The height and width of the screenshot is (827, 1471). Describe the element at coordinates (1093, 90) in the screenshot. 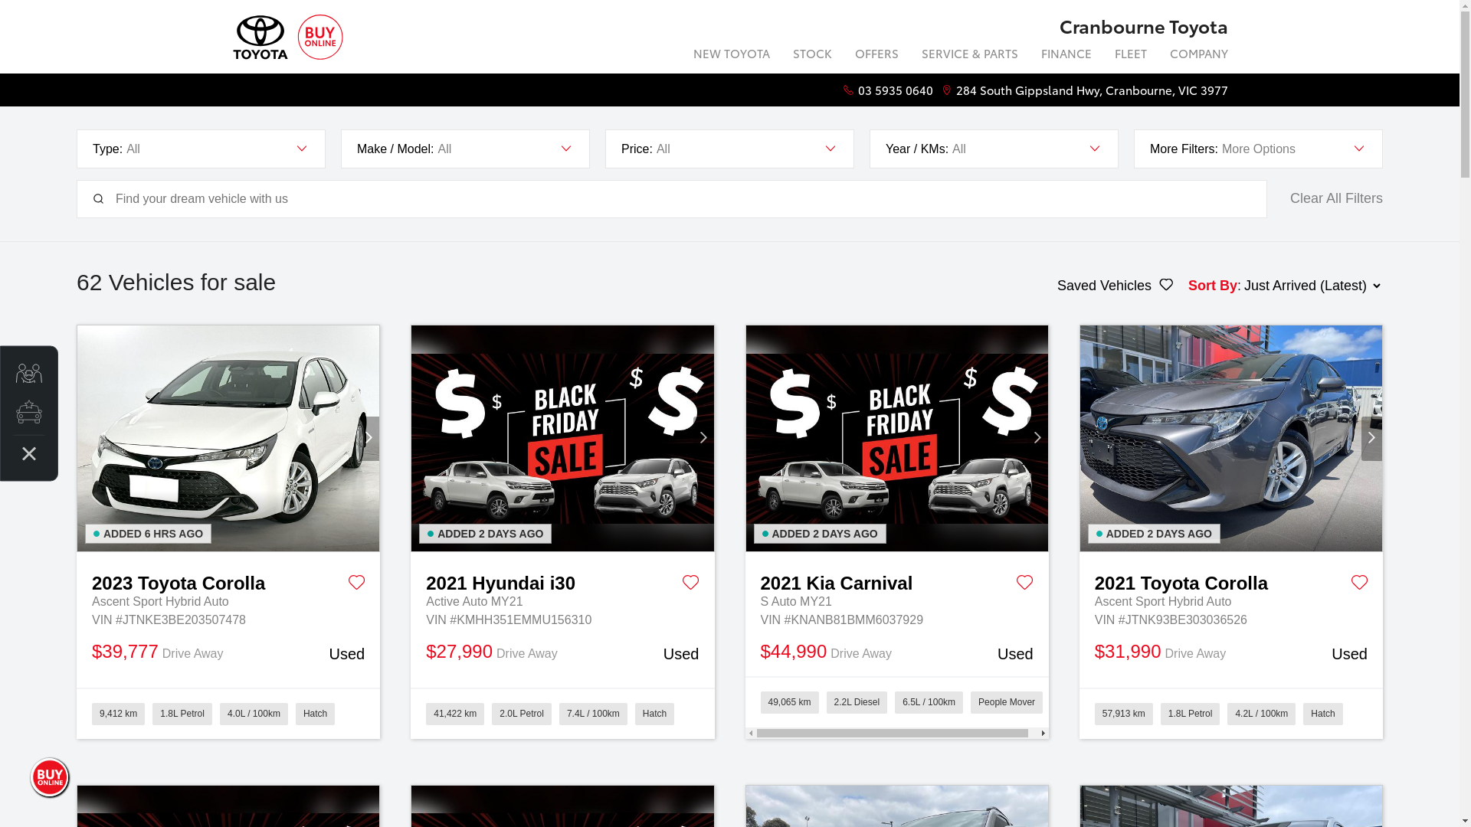

I see `284 South Gippsland Hwy, Cranbourne, VIC 3977` at that location.